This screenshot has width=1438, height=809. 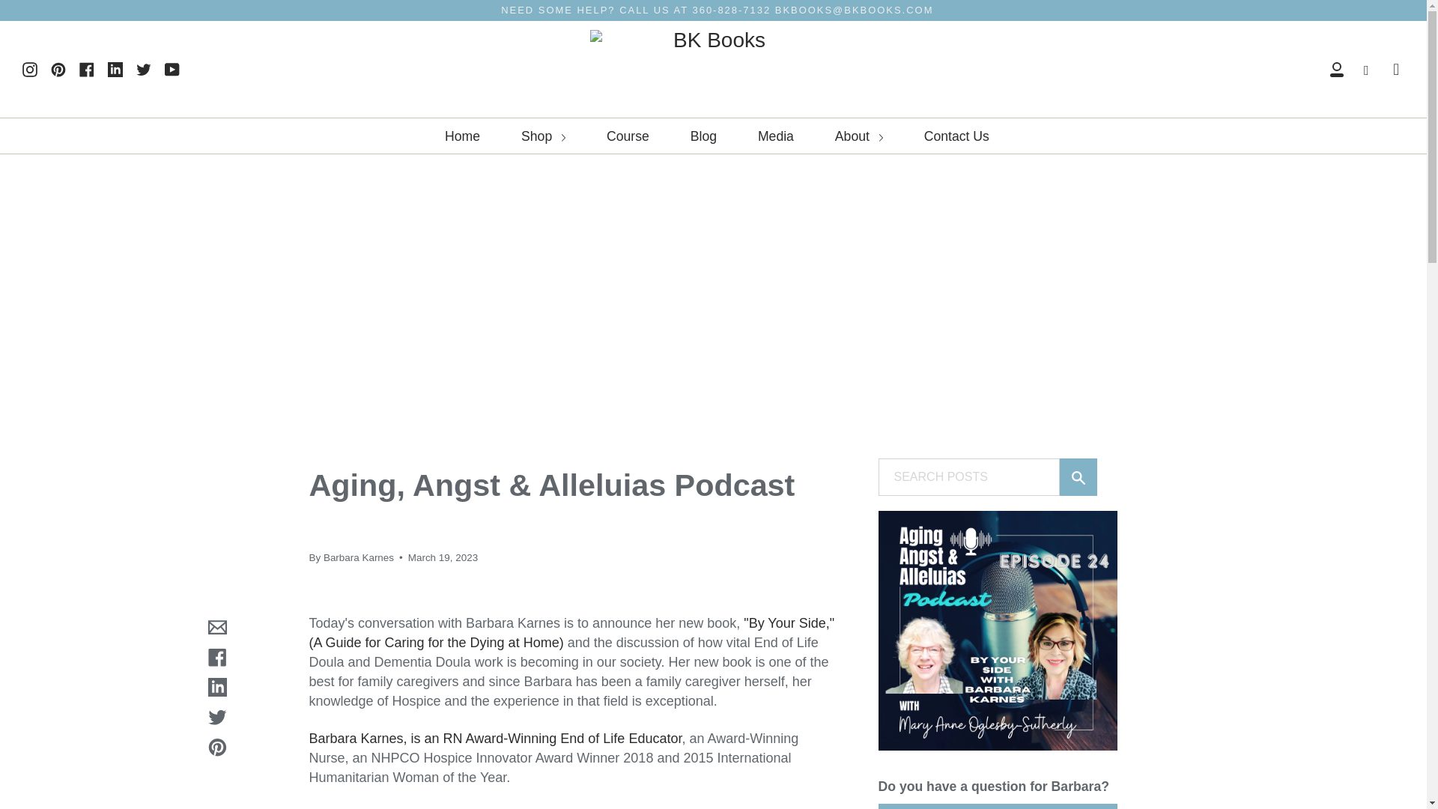 I want to click on BK Books  on Instagram, so click(x=30, y=69).